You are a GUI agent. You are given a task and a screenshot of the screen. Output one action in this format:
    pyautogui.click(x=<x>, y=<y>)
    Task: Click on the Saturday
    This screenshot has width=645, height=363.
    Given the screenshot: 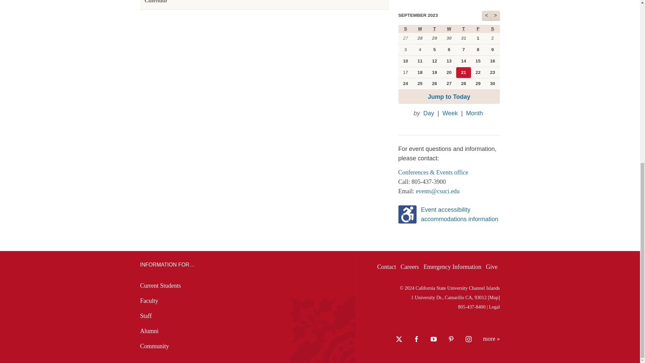 What is the action you would take?
    pyautogui.click(x=492, y=28)
    